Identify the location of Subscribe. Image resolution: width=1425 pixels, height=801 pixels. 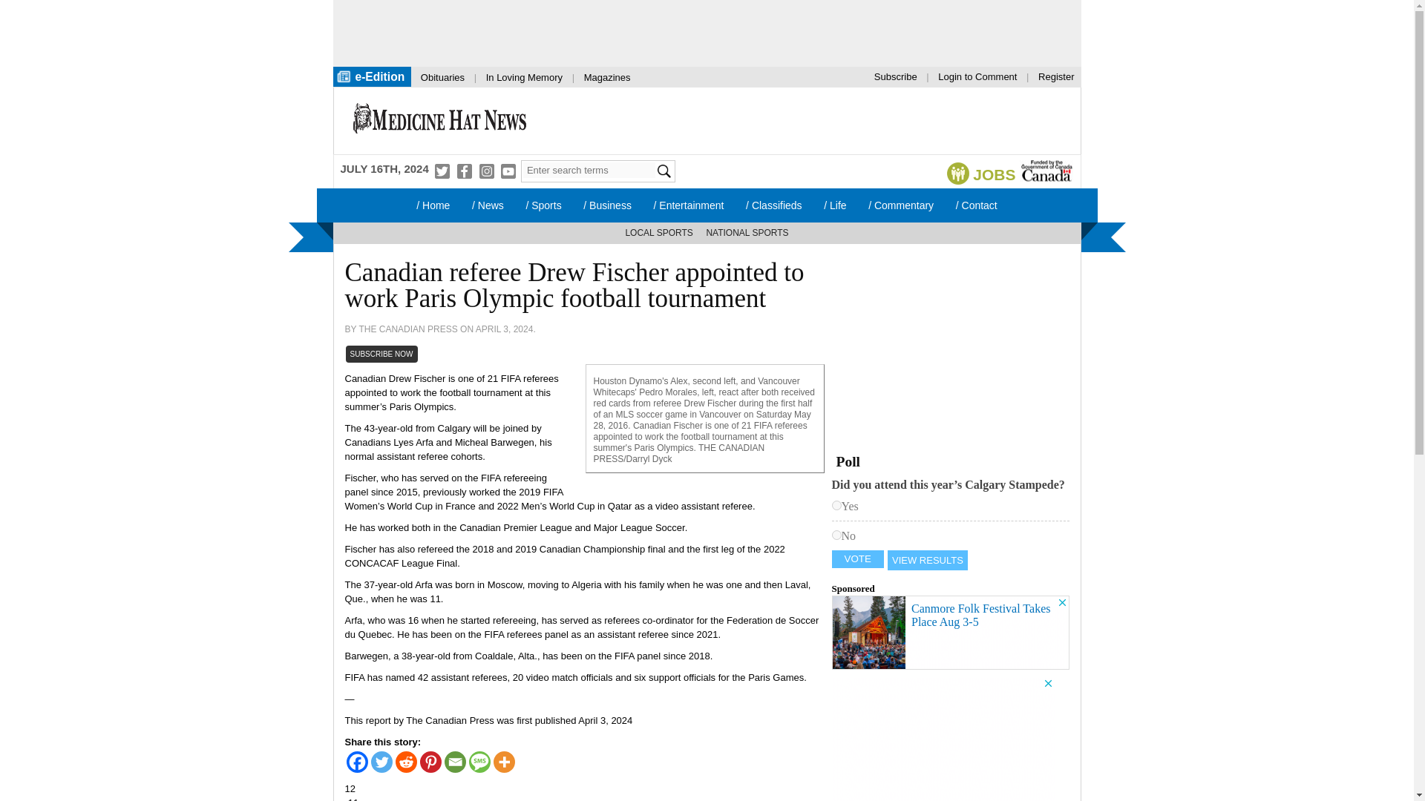
(895, 76).